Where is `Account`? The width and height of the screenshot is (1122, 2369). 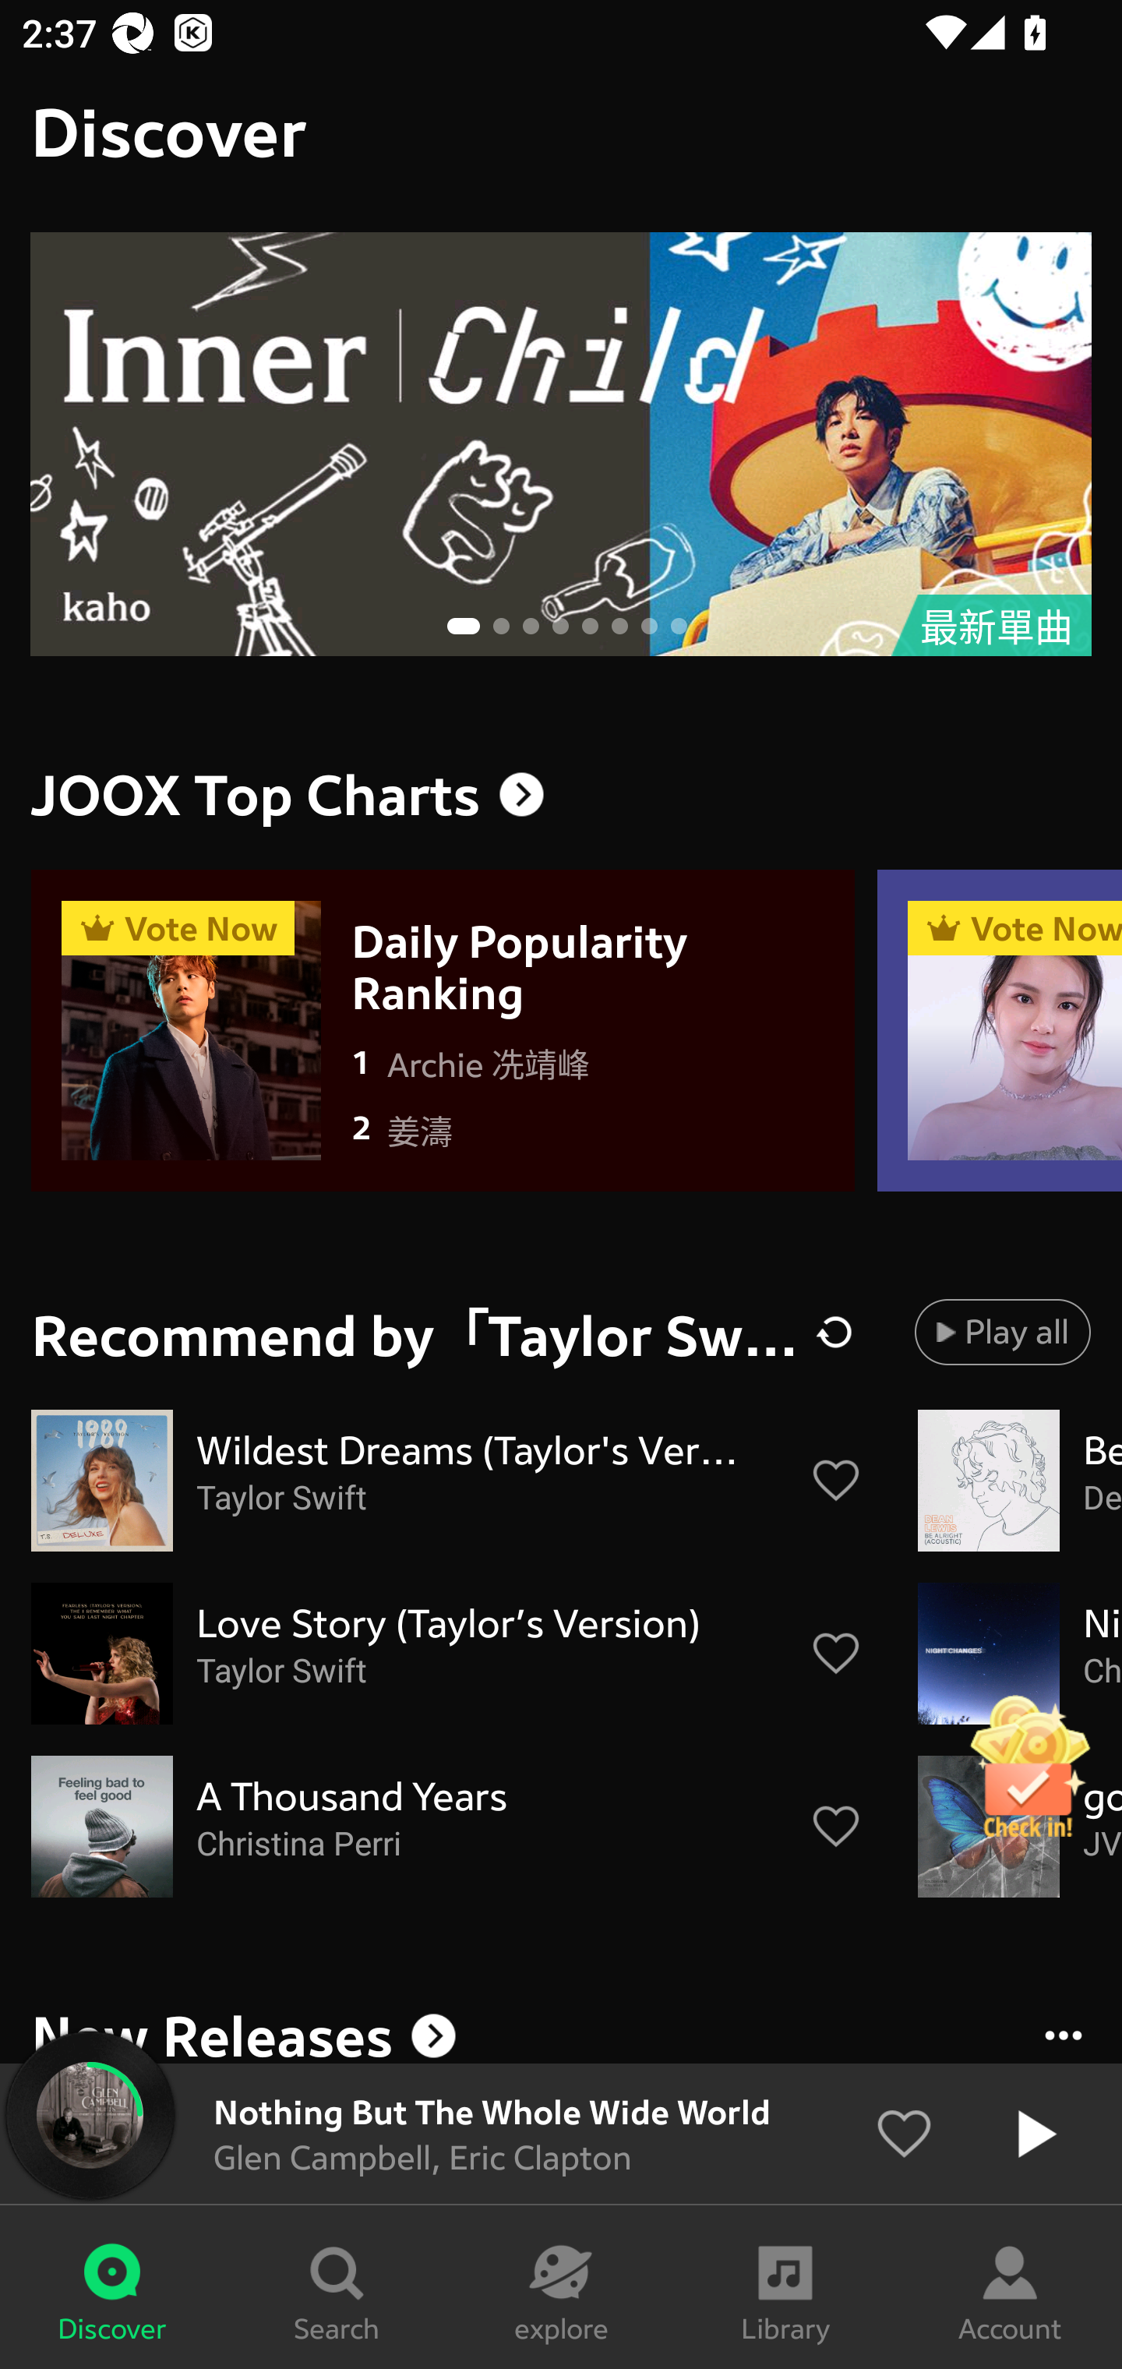
Account is located at coordinates (1010, 2287).